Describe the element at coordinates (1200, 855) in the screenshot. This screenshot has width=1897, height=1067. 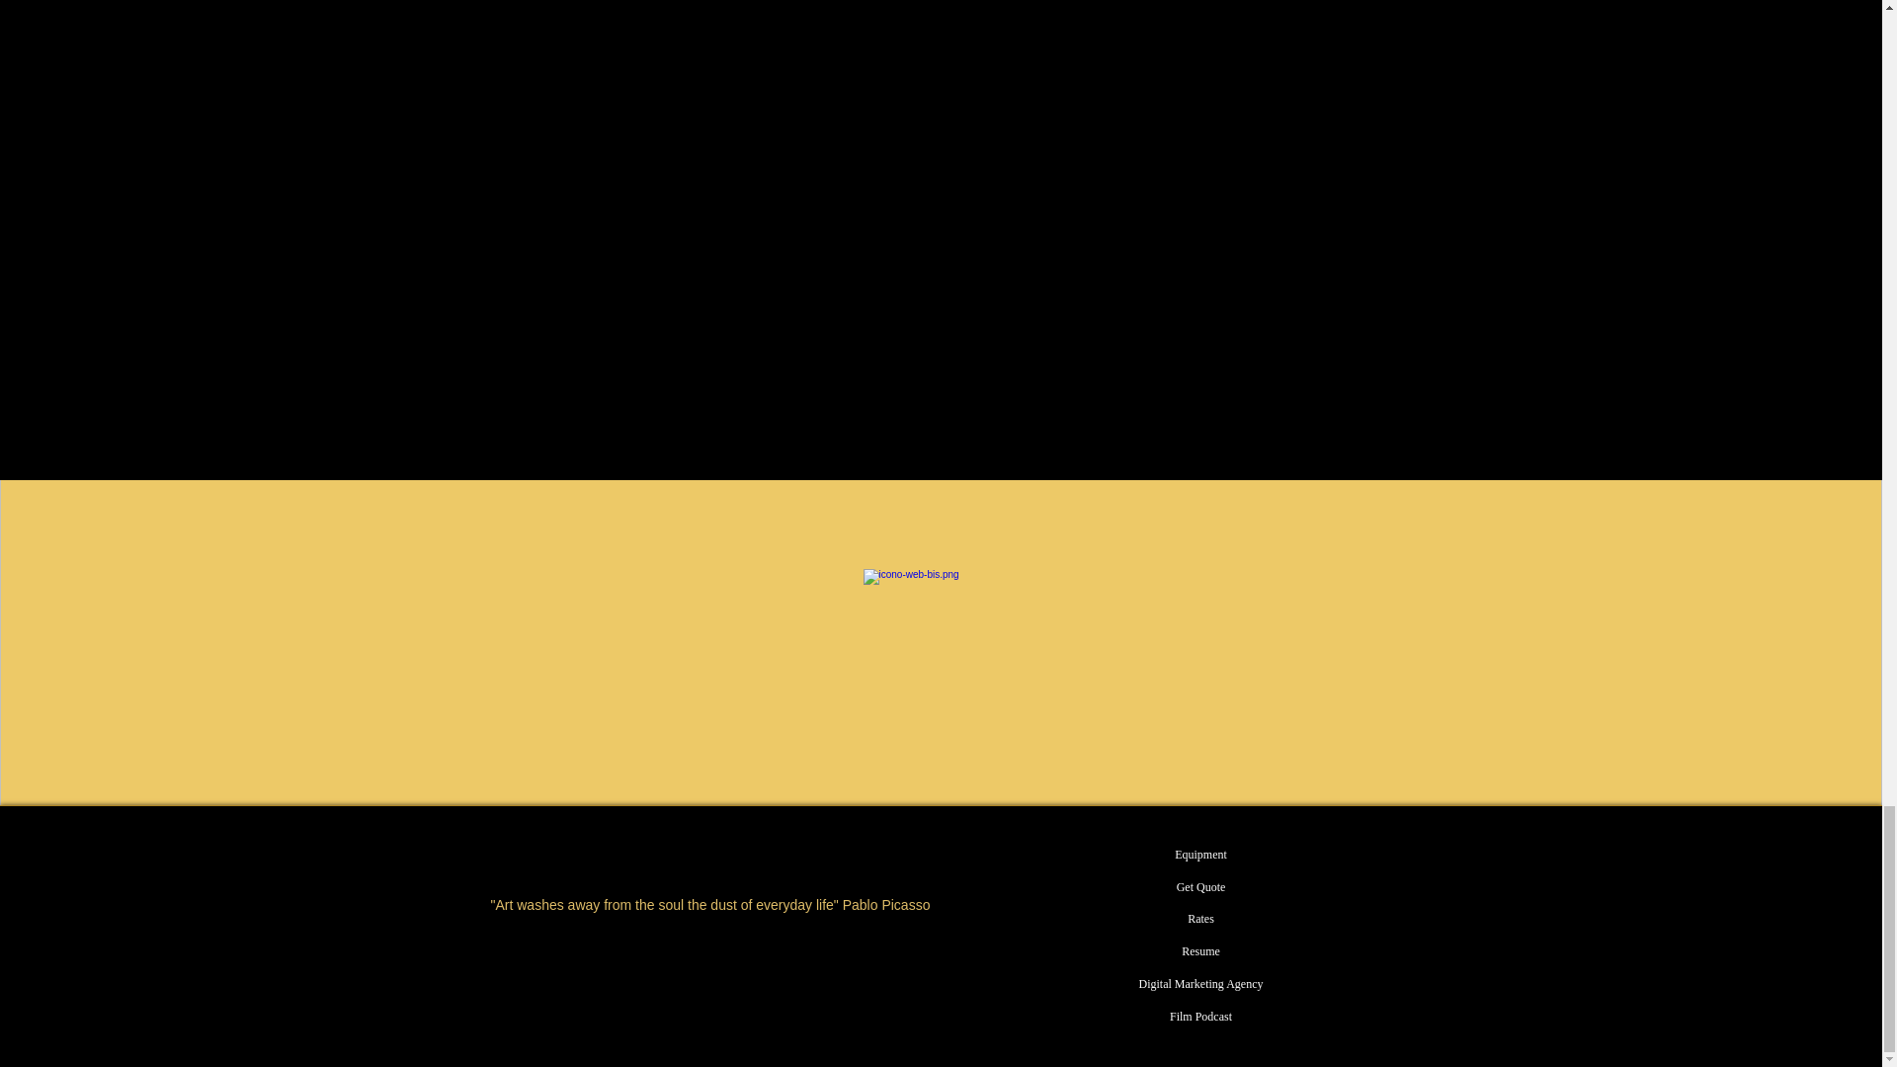
I see `Equipment` at that location.